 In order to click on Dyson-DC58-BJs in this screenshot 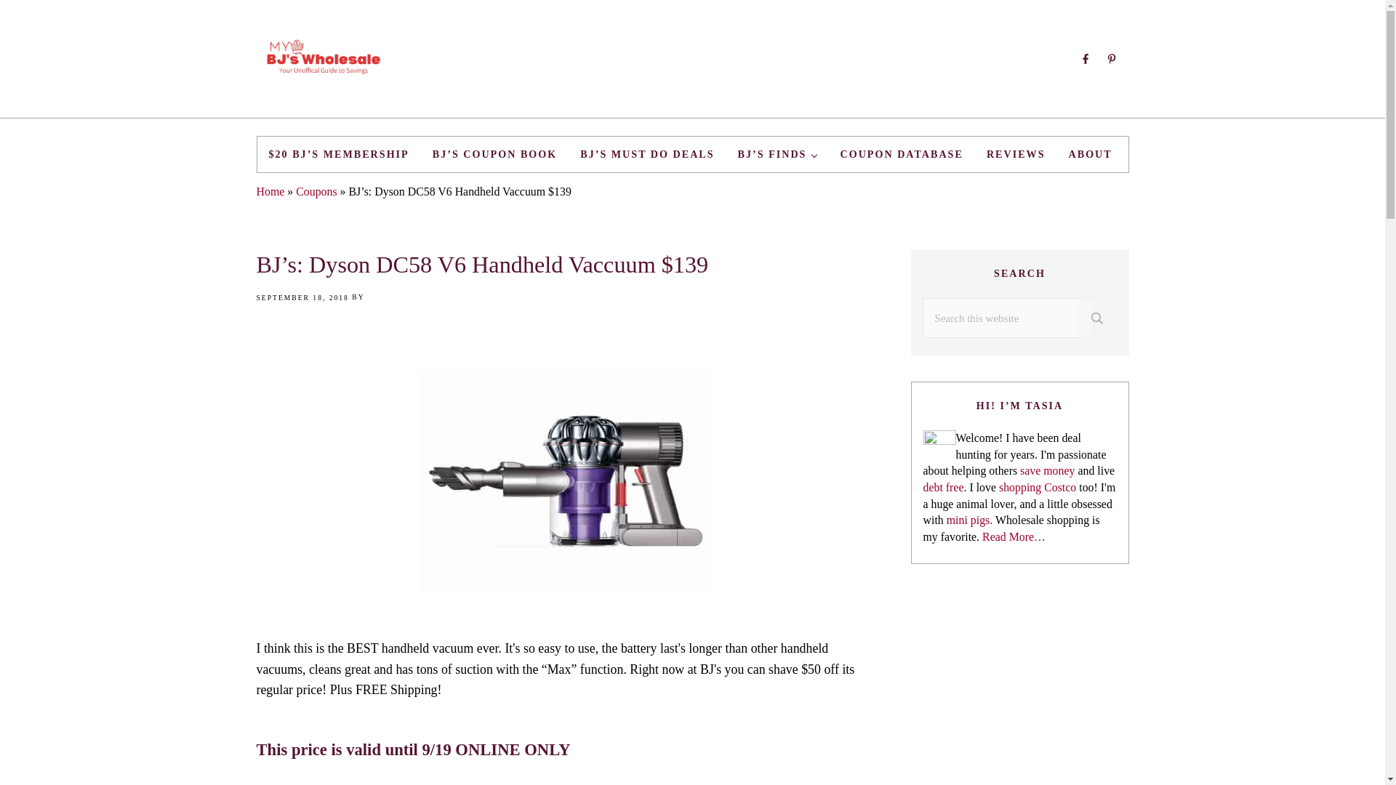, I will do `click(565, 481)`.